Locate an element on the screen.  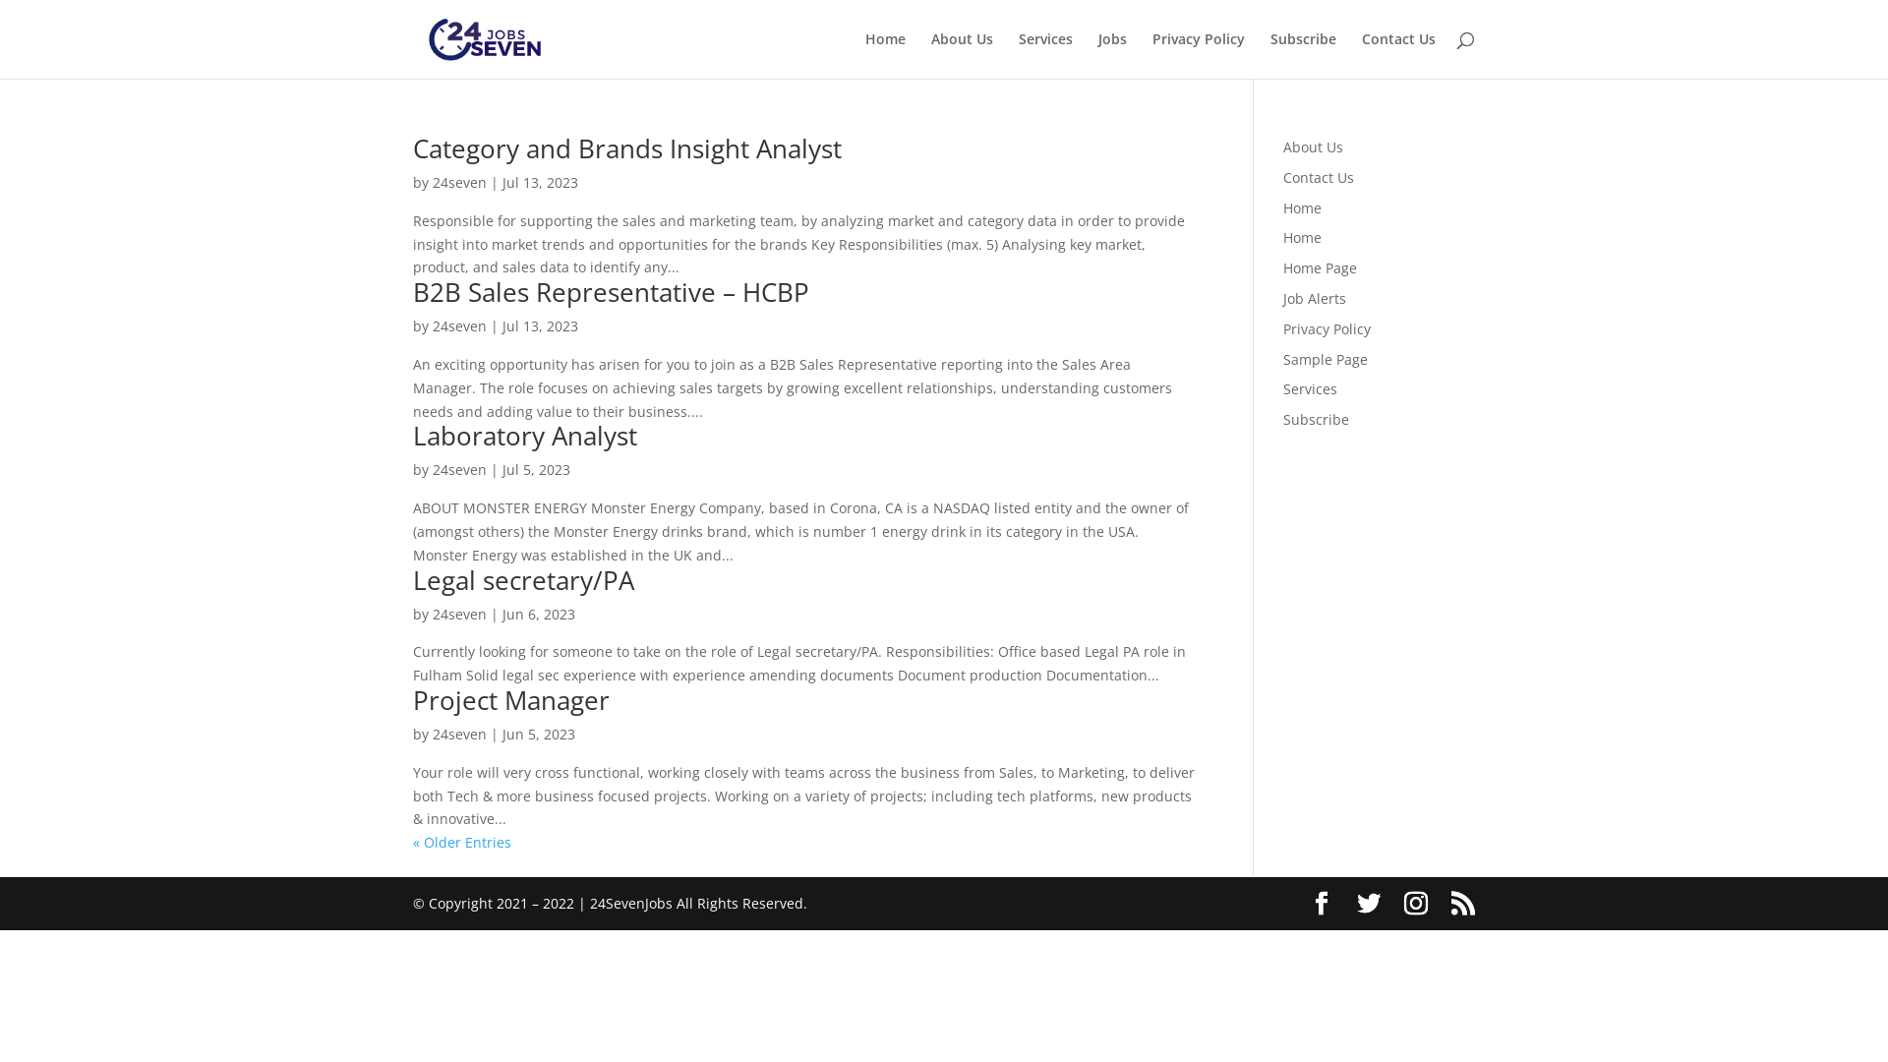
Services is located at coordinates (1310, 389).